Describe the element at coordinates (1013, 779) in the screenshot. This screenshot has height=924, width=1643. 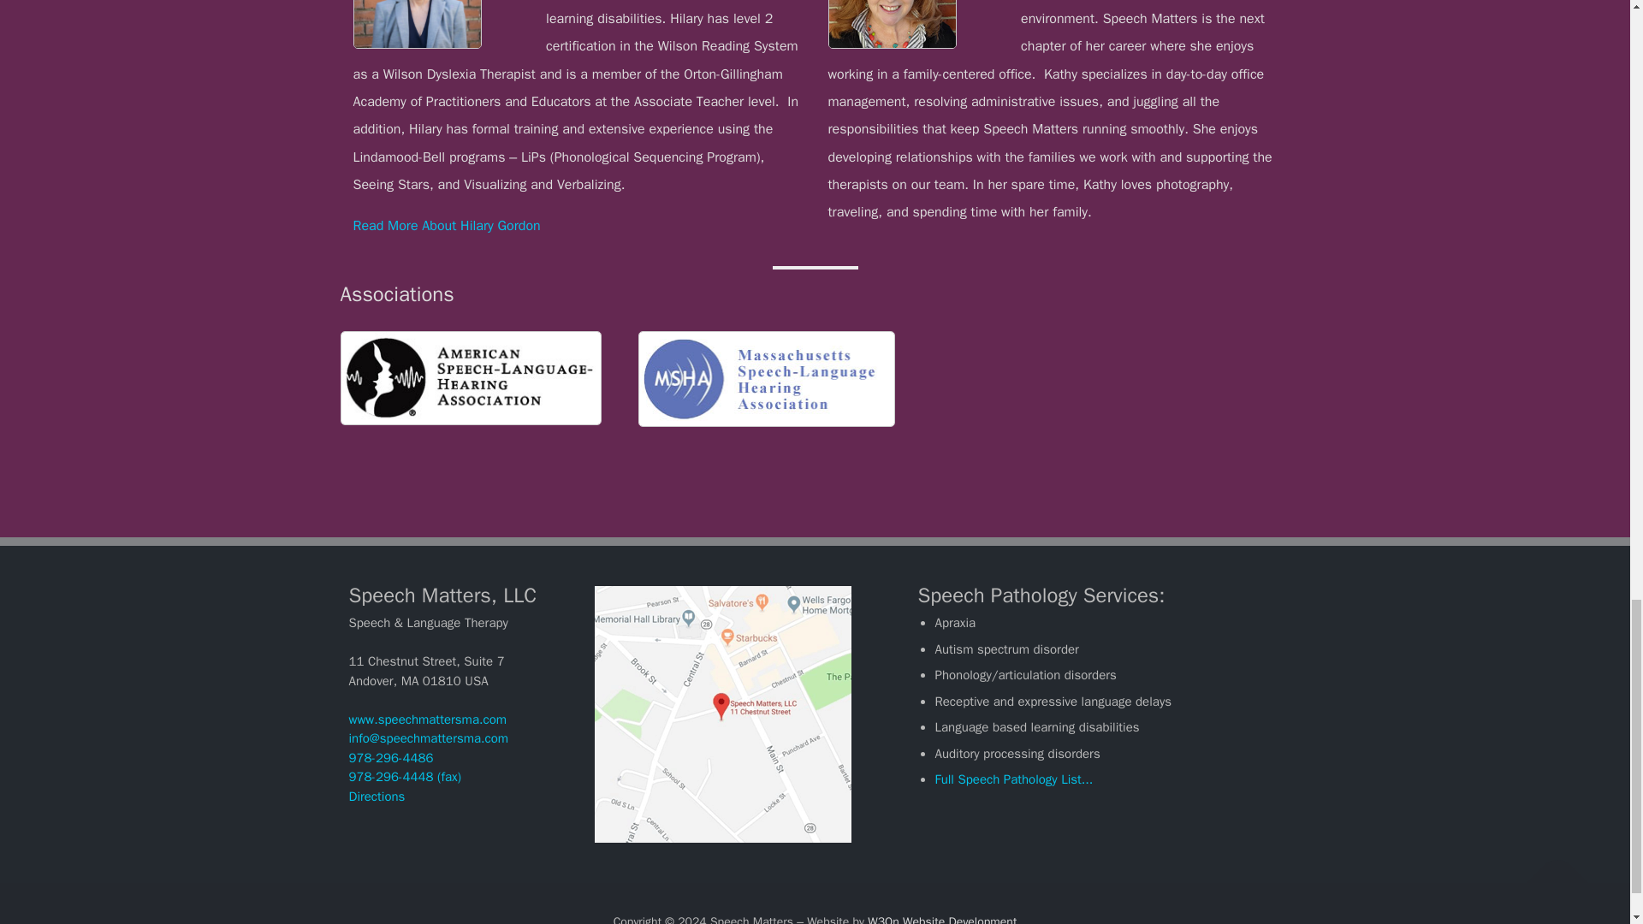
I see `Full Speech Pathology List...` at that location.